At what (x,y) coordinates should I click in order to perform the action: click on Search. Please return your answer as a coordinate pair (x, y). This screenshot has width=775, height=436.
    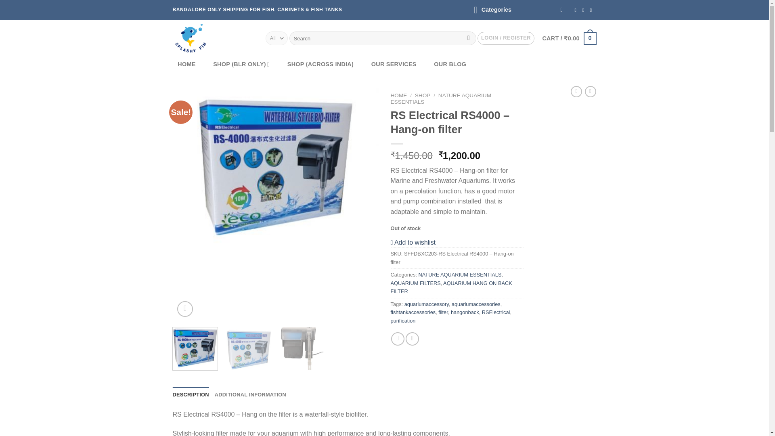
    Looking at the image, I should click on (469, 38).